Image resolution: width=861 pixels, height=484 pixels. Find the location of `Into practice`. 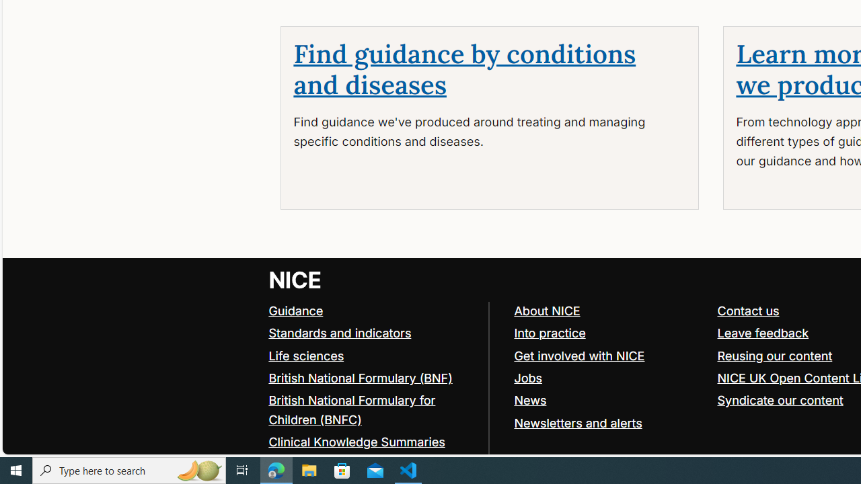

Into practice is located at coordinates (609, 333).